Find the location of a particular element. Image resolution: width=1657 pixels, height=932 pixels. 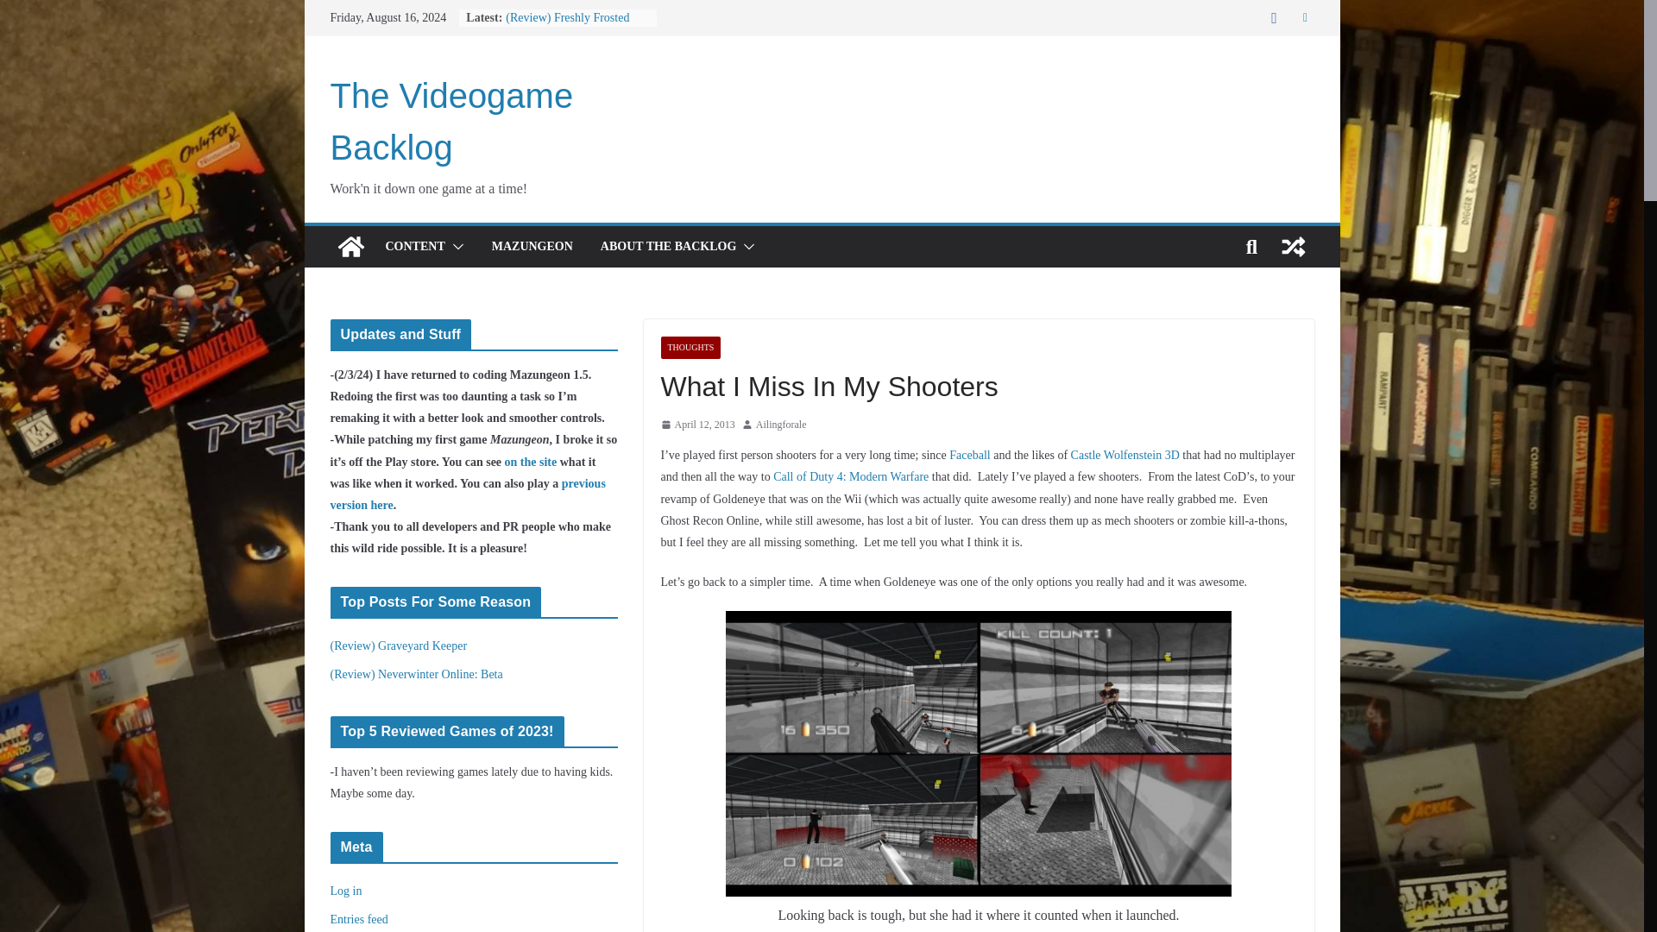

MAZUNGEON is located at coordinates (532, 247).